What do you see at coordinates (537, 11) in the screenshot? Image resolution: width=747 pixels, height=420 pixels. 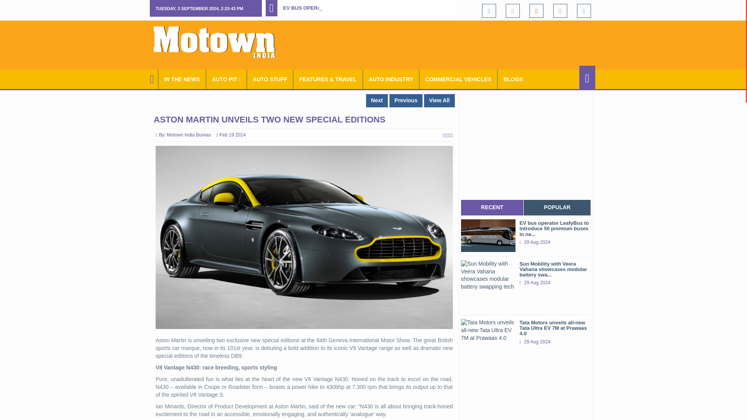 I see `Motown India on YouTube` at bounding box center [537, 11].